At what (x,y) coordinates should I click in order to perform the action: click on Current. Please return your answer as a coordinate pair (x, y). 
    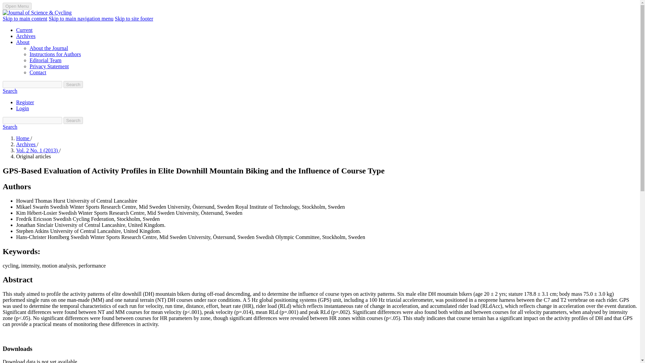
    Looking at the image, I should click on (24, 30).